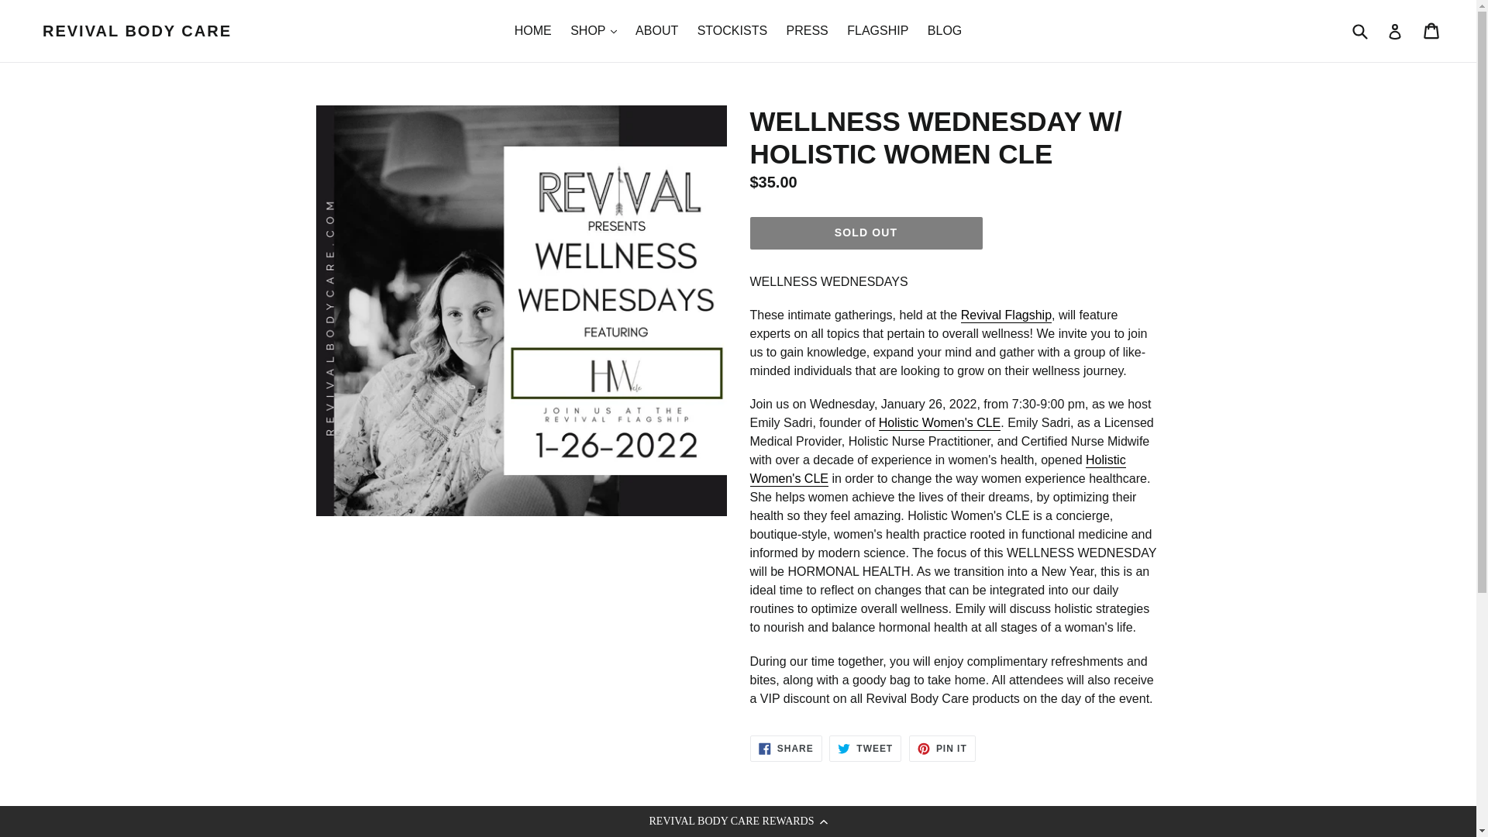 The width and height of the screenshot is (1488, 837). Describe the element at coordinates (939, 423) in the screenshot. I see `Holistic Women's CLE` at that location.